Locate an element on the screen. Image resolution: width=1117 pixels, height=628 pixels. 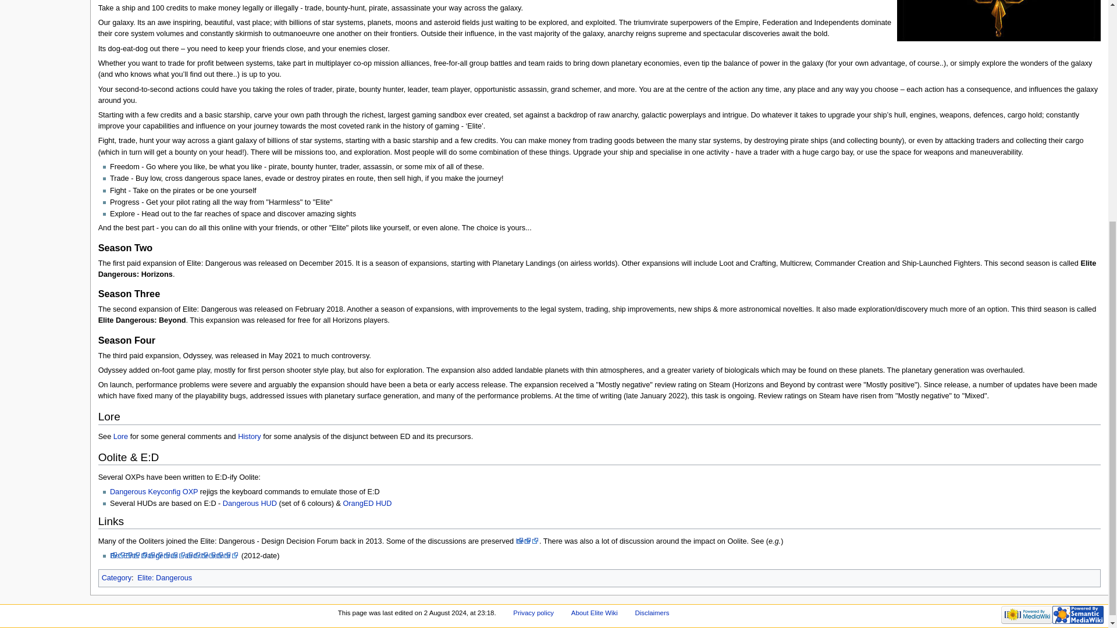
Special:Categories is located at coordinates (116, 578).